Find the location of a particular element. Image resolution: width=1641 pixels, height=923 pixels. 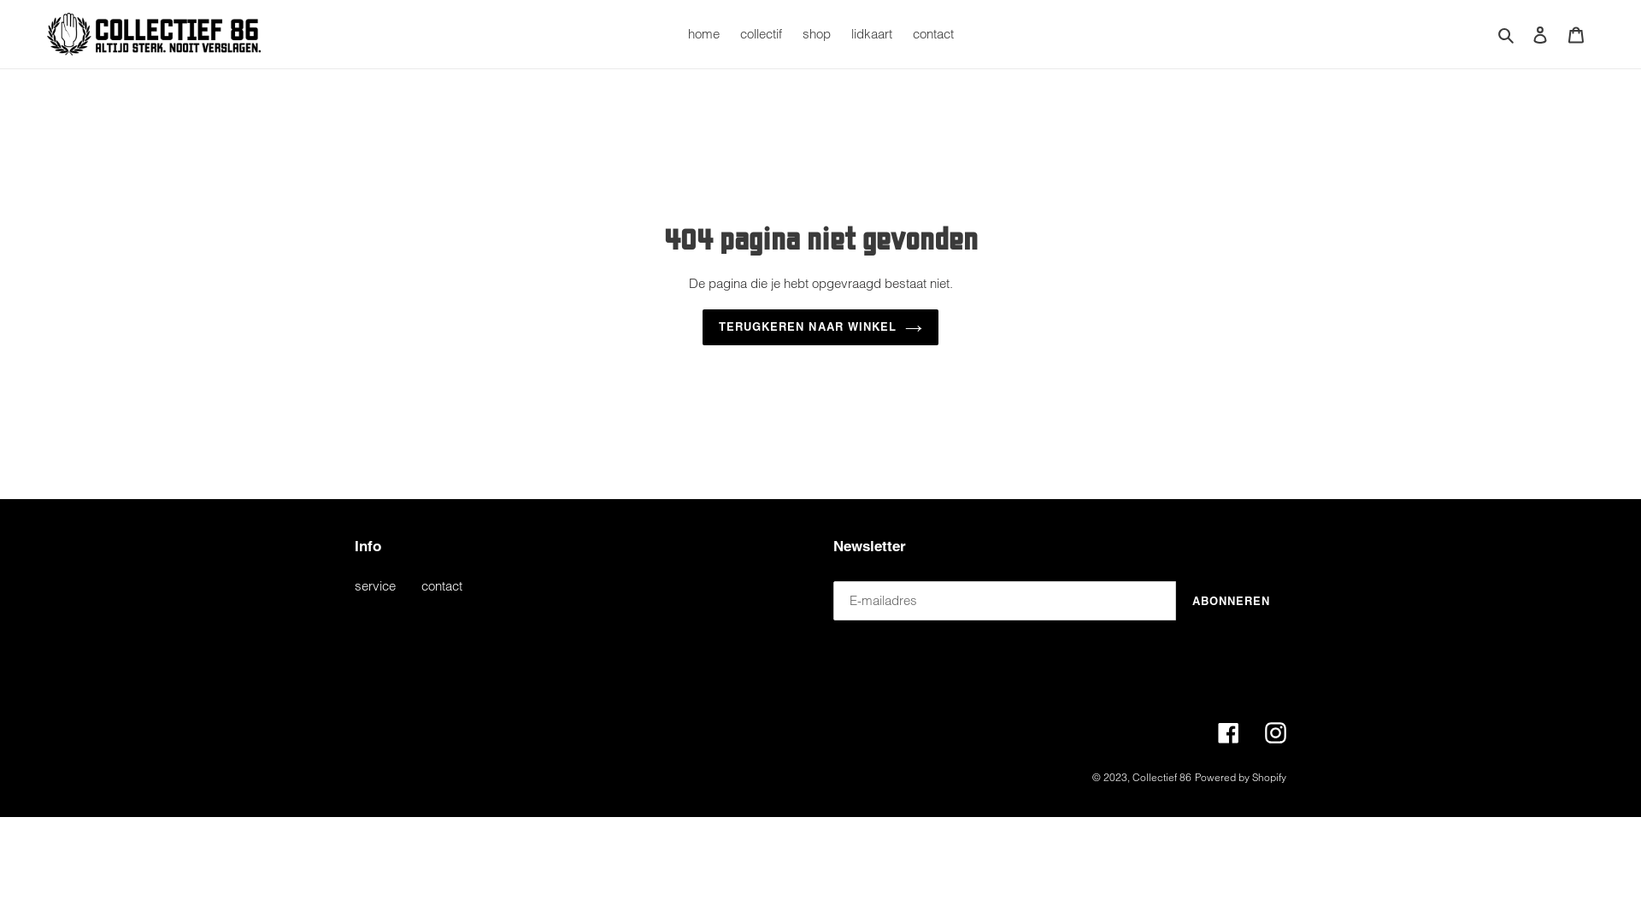

service is located at coordinates (375, 586).